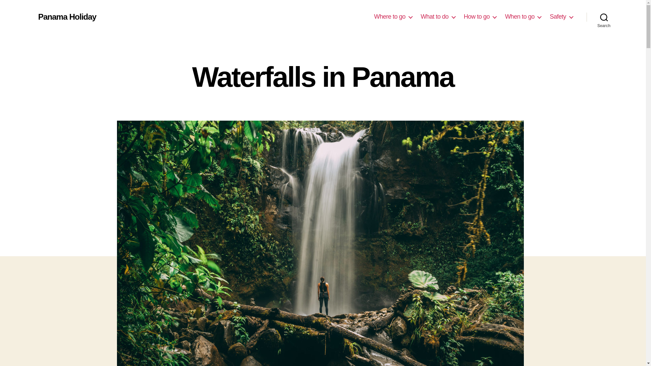 The height and width of the screenshot is (366, 651). I want to click on Panama Holiday, so click(66, 17).